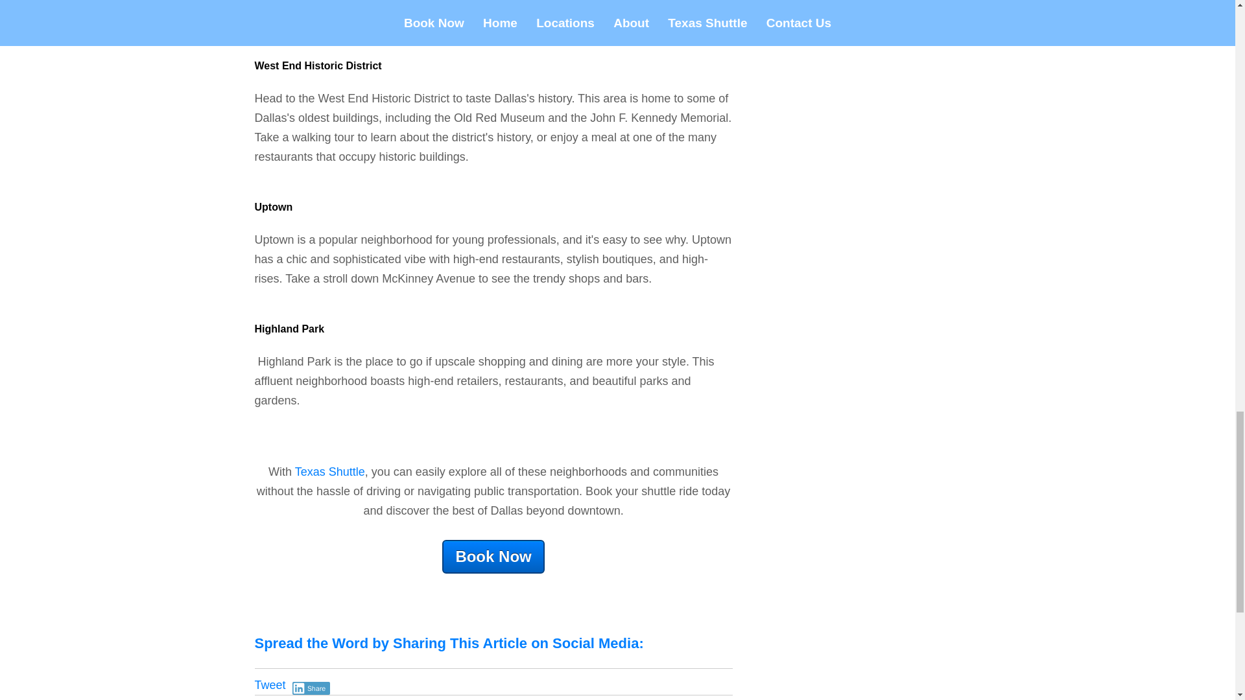 The width and height of the screenshot is (1245, 700). Describe the element at coordinates (331, 699) in the screenshot. I see `Airport Shuttle` at that location.